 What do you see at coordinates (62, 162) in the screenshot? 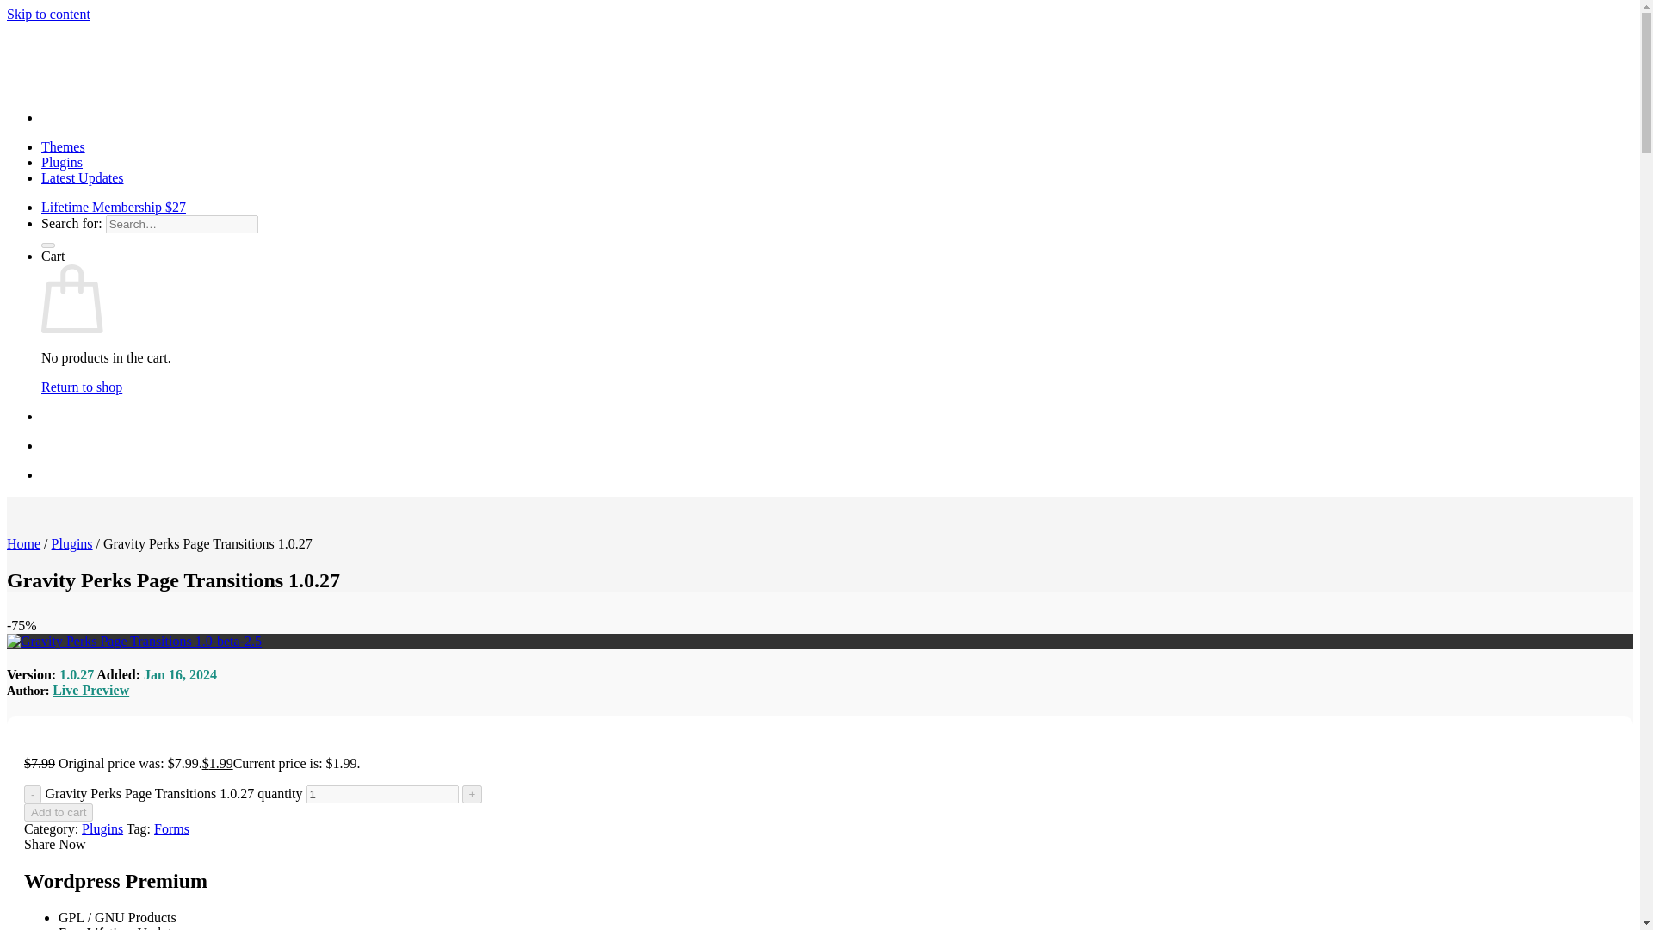
I see `Plugins` at bounding box center [62, 162].